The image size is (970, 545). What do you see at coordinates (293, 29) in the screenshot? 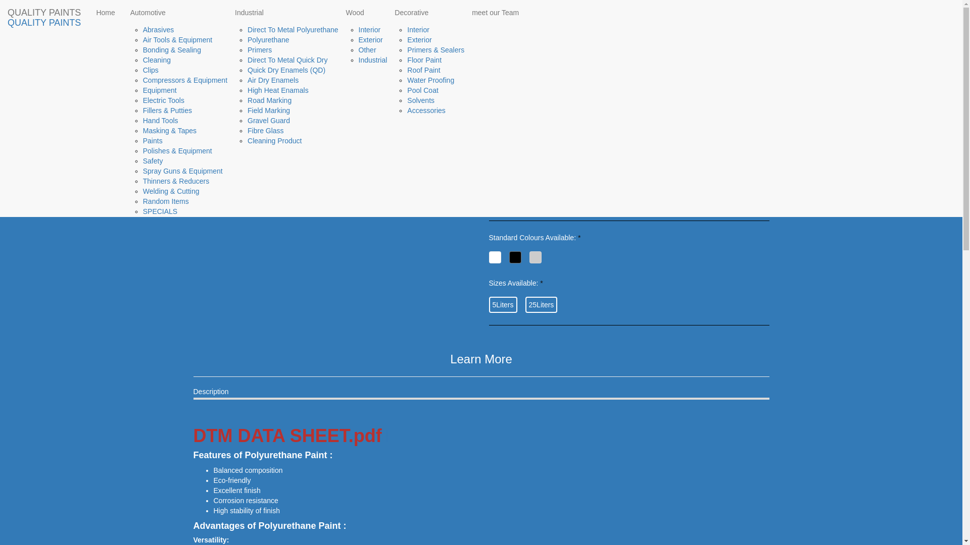
I see `Direct To Metal Polyurethane` at bounding box center [293, 29].